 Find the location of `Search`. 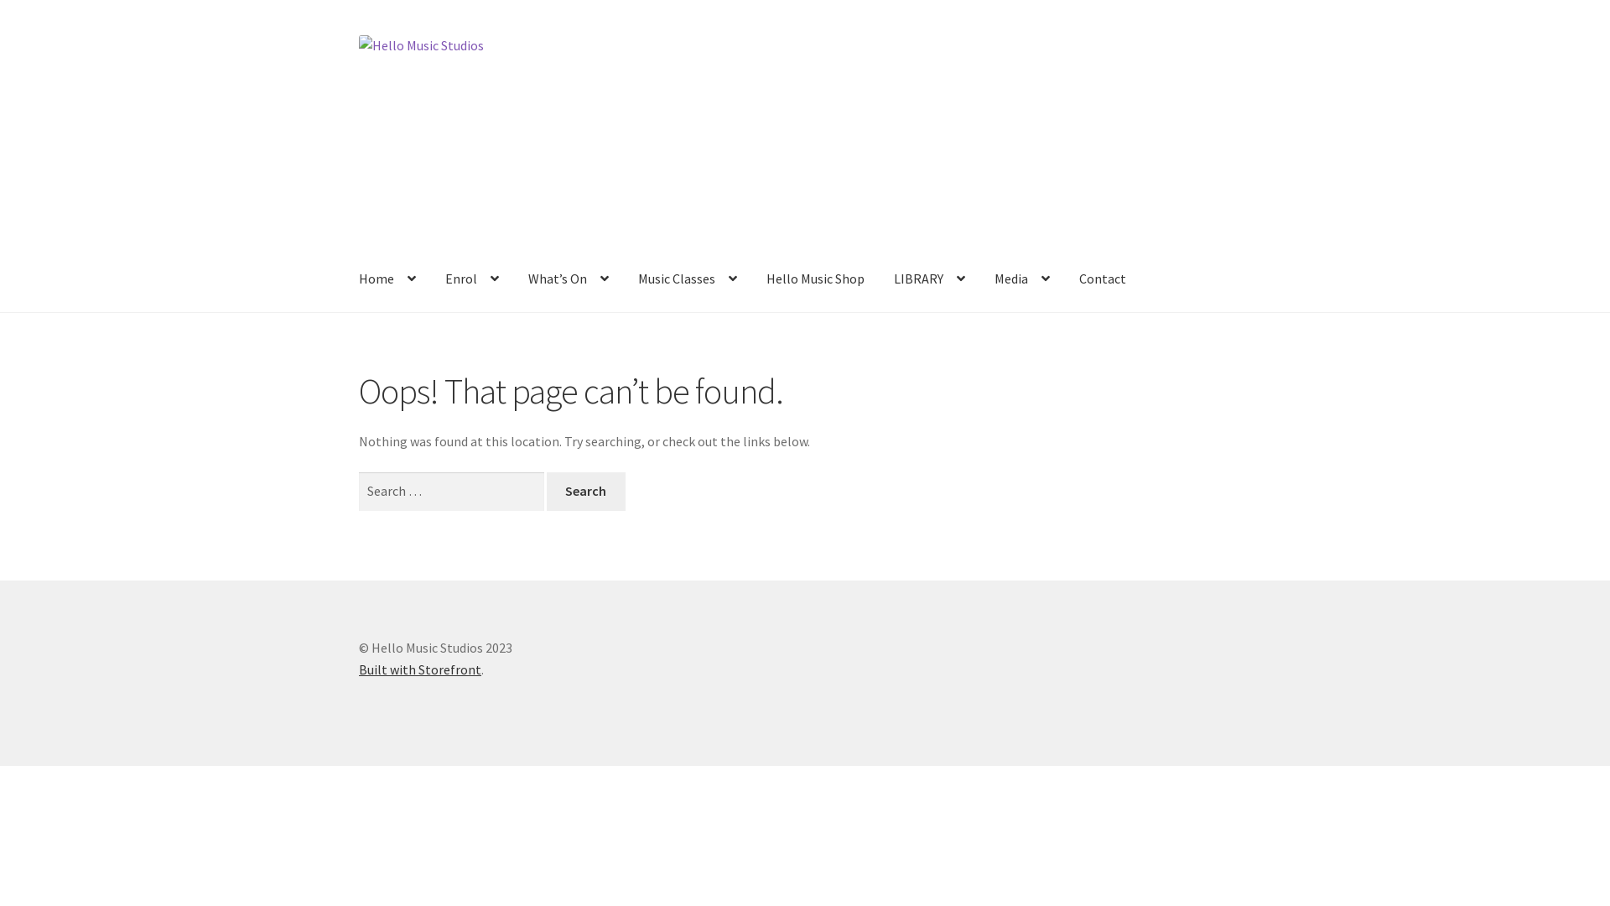

Search is located at coordinates (586, 492).